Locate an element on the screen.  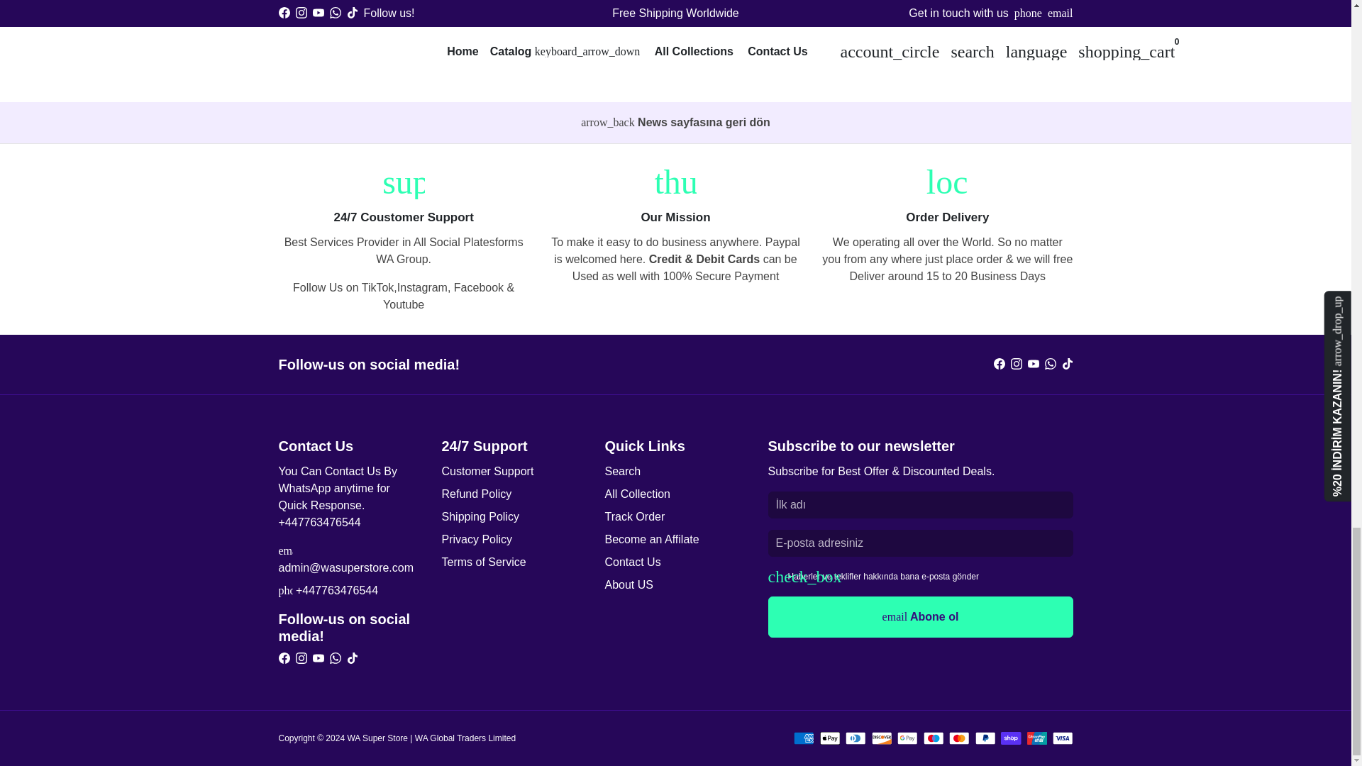
Apple Pay is located at coordinates (830, 738).